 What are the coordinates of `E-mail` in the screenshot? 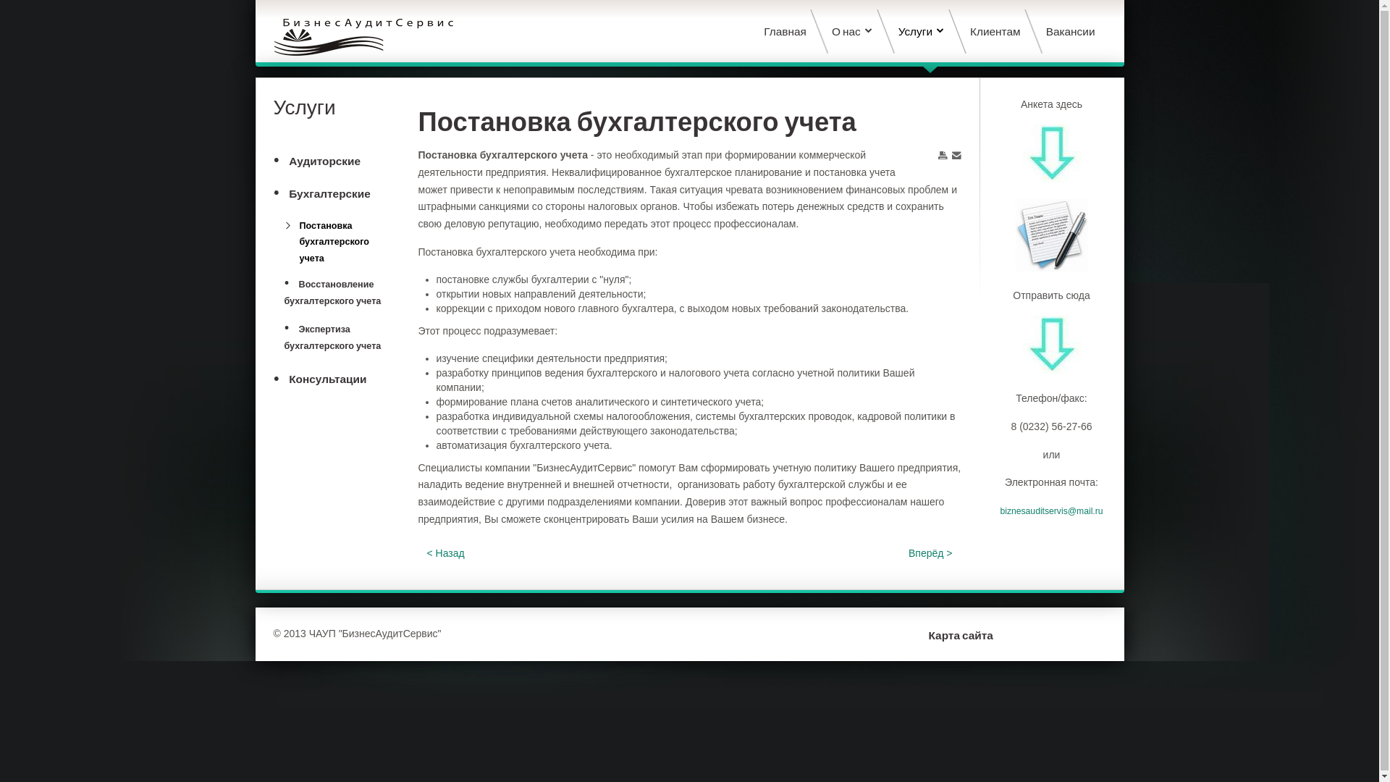 It's located at (956, 156).